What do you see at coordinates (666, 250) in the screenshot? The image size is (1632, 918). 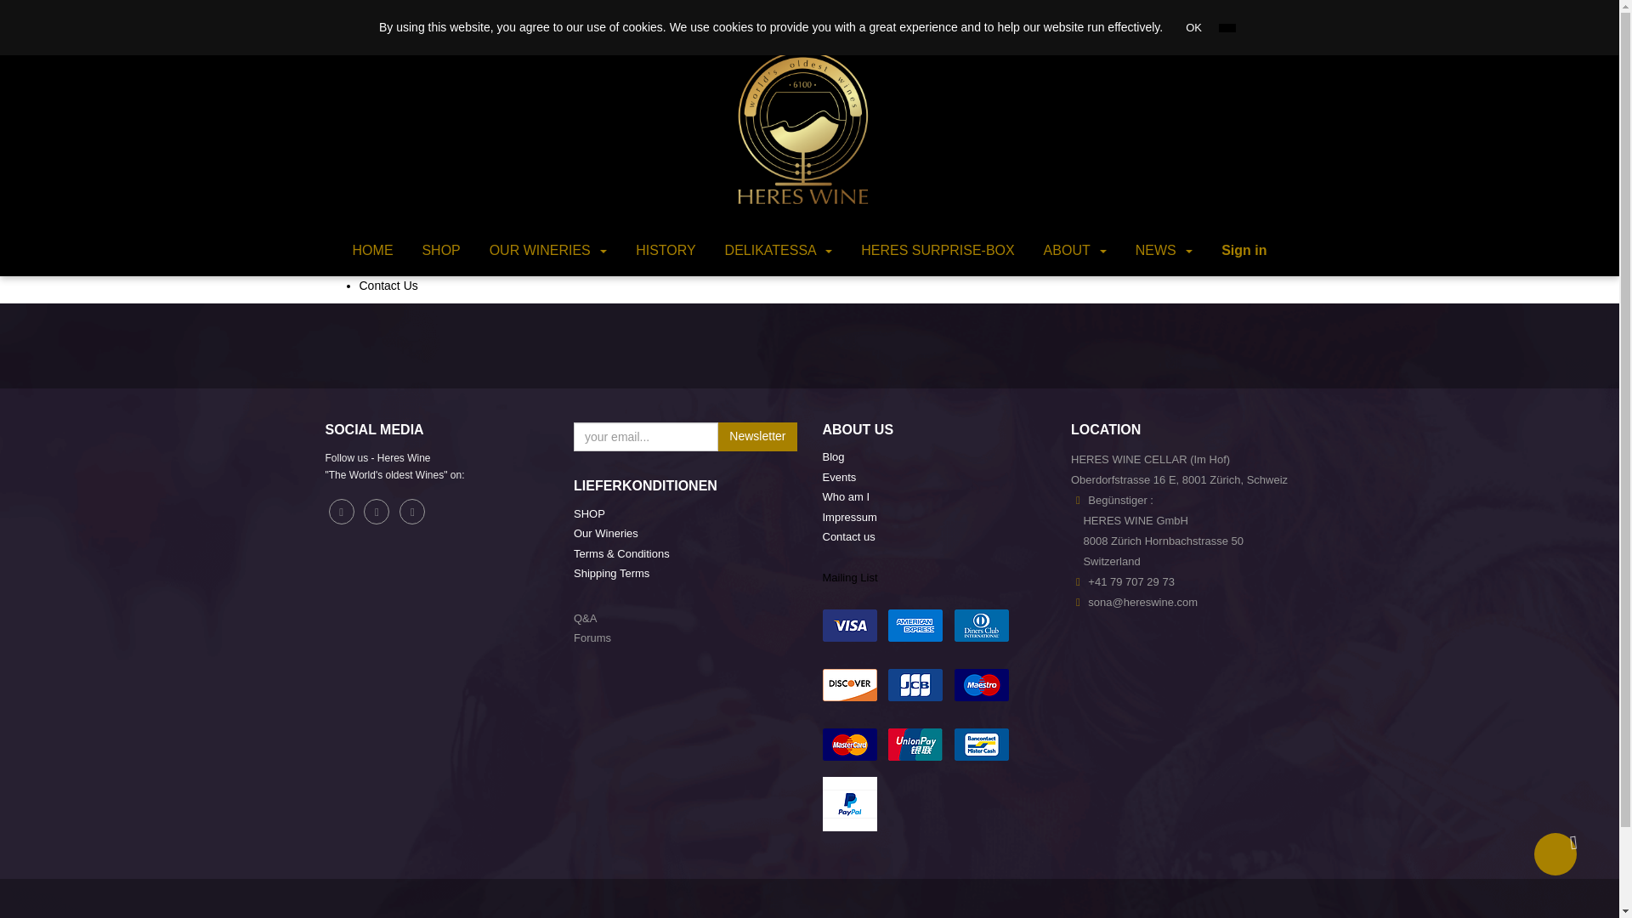 I see `HISTORY` at bounding box center [666, 250].